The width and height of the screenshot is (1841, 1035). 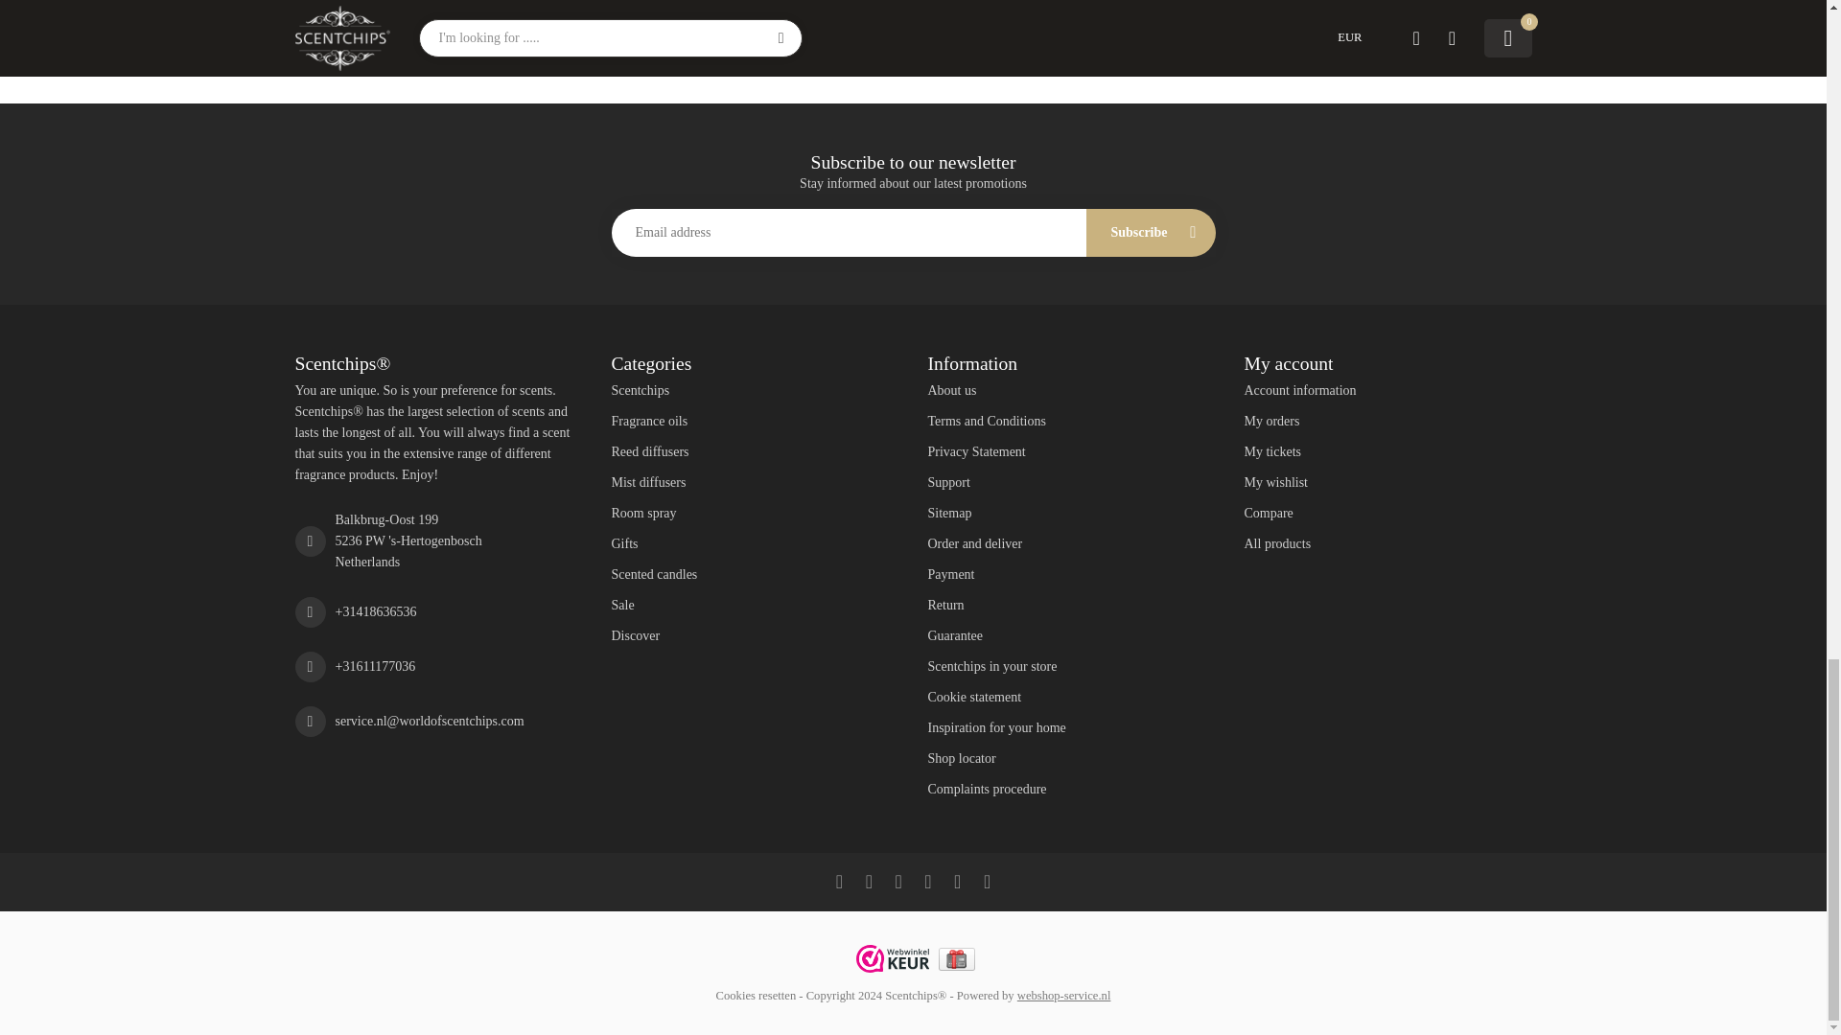 I want to click on Guarantee, so click(x=1071, y=636).